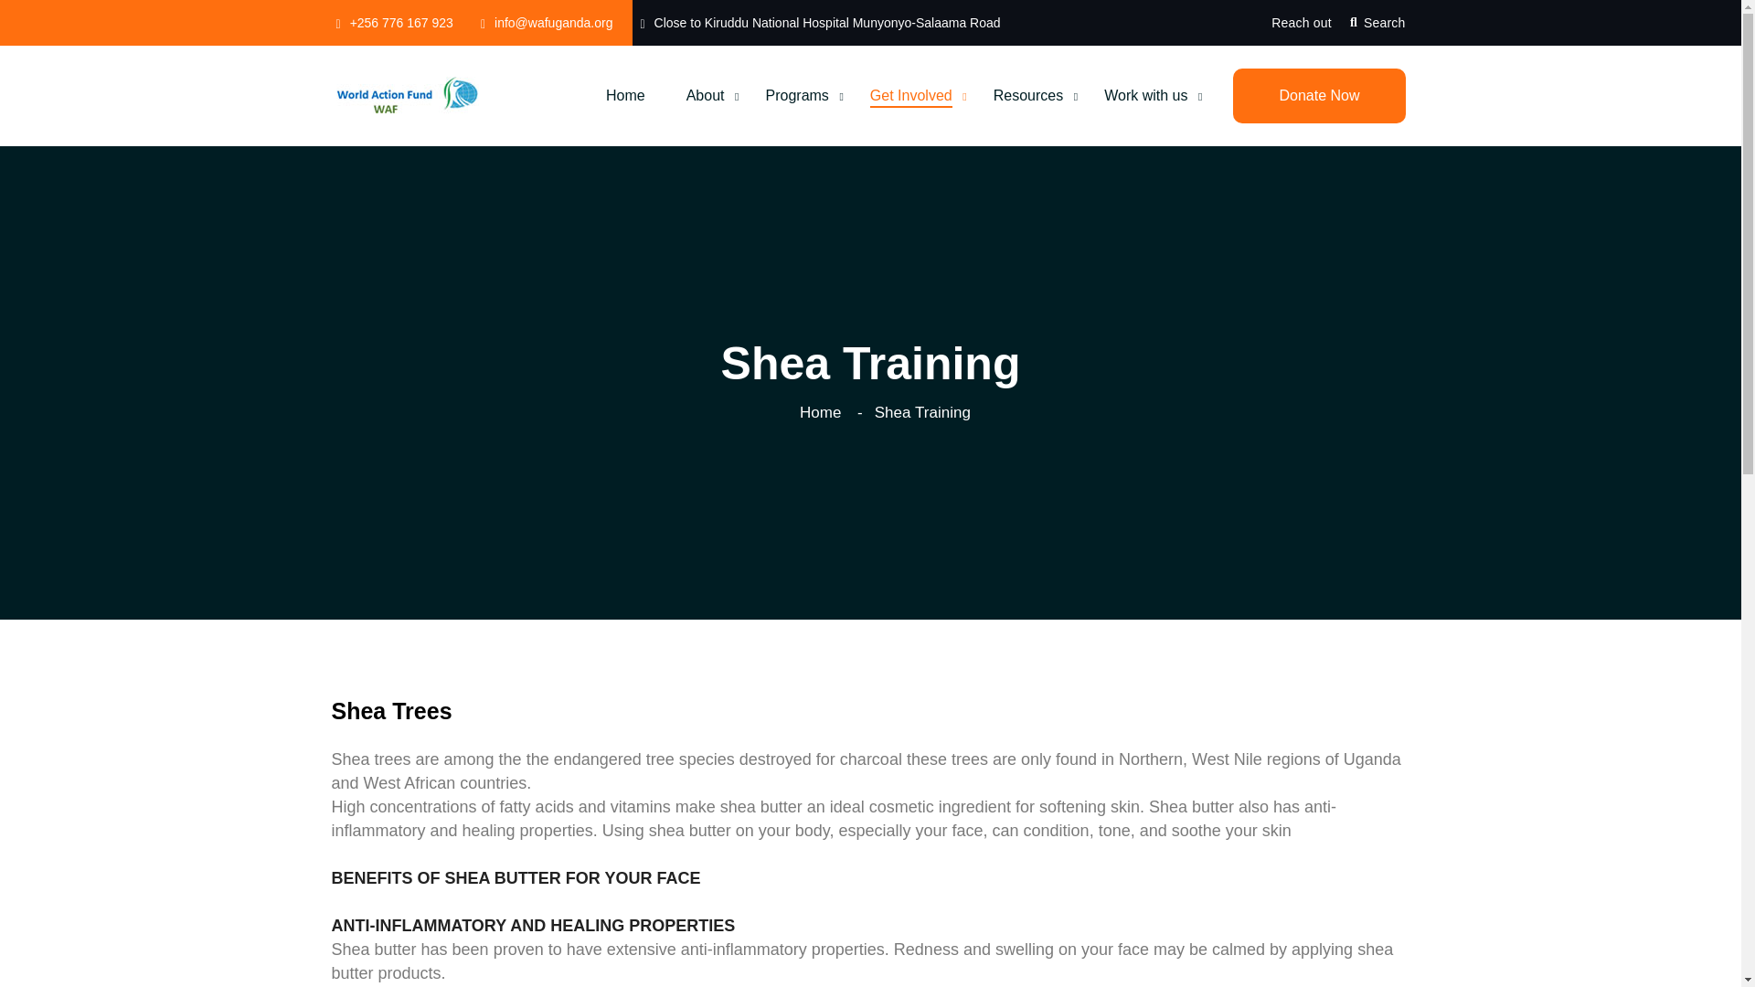 The height and width of the screenshot is (987, 1755). I want to click on Home, so click(625, 95).